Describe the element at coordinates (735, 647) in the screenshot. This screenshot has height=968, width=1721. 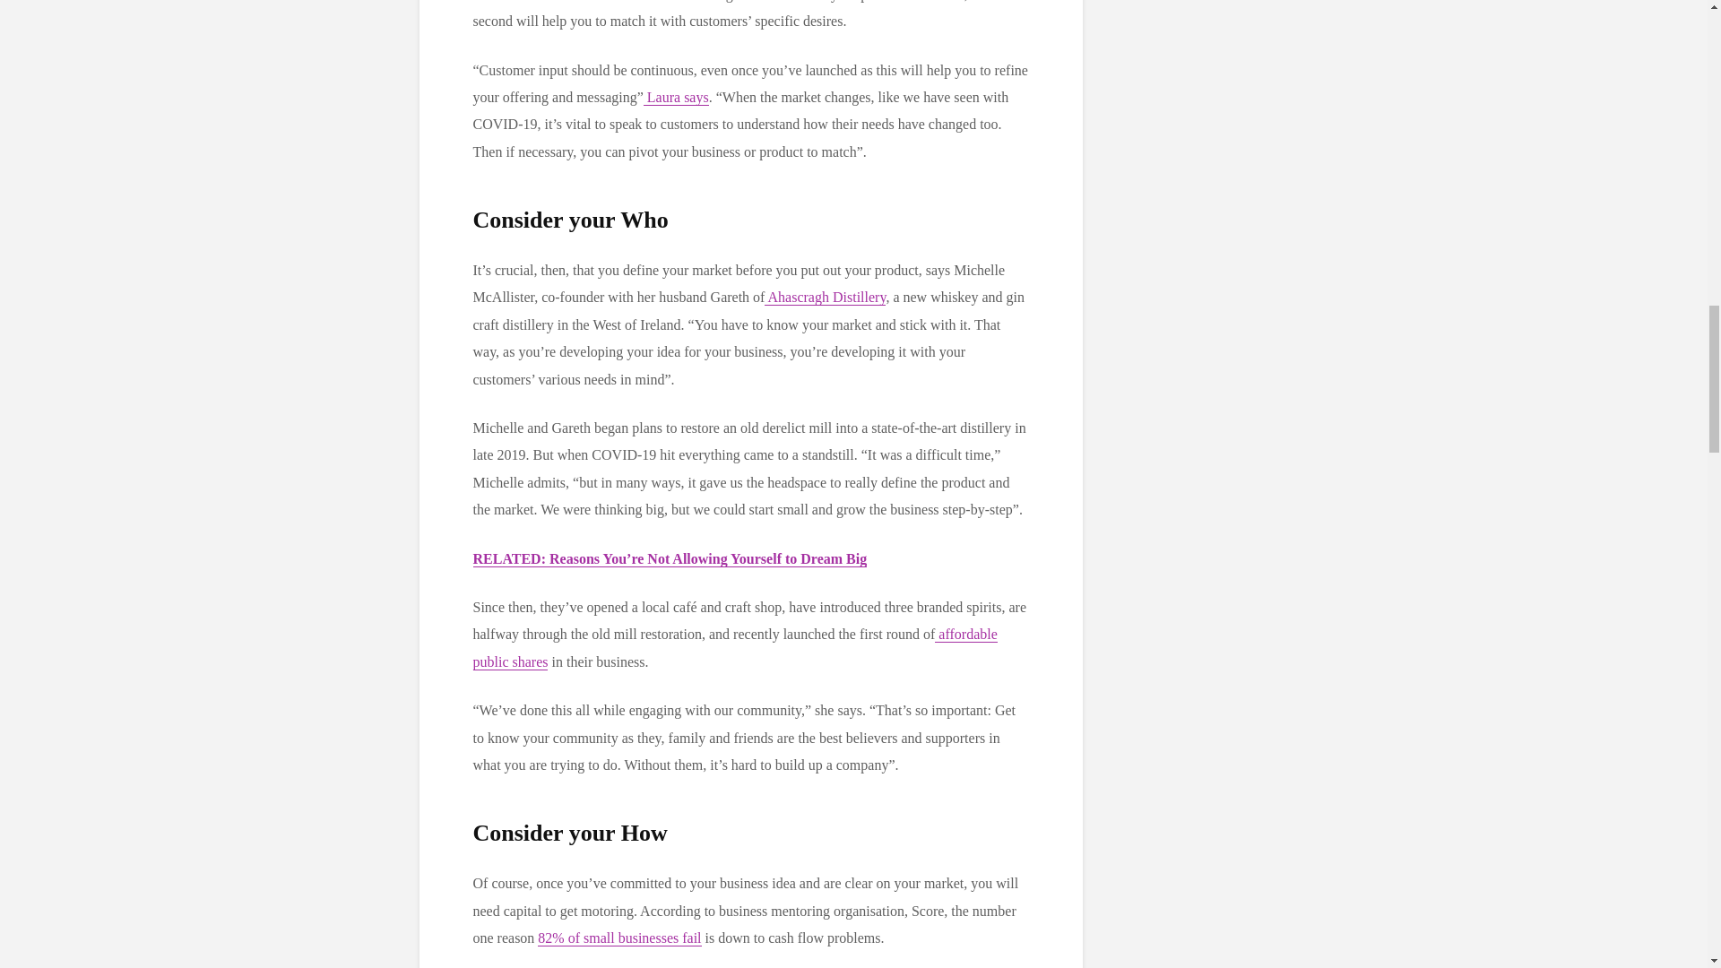
I see `affordable public shares` at that location.